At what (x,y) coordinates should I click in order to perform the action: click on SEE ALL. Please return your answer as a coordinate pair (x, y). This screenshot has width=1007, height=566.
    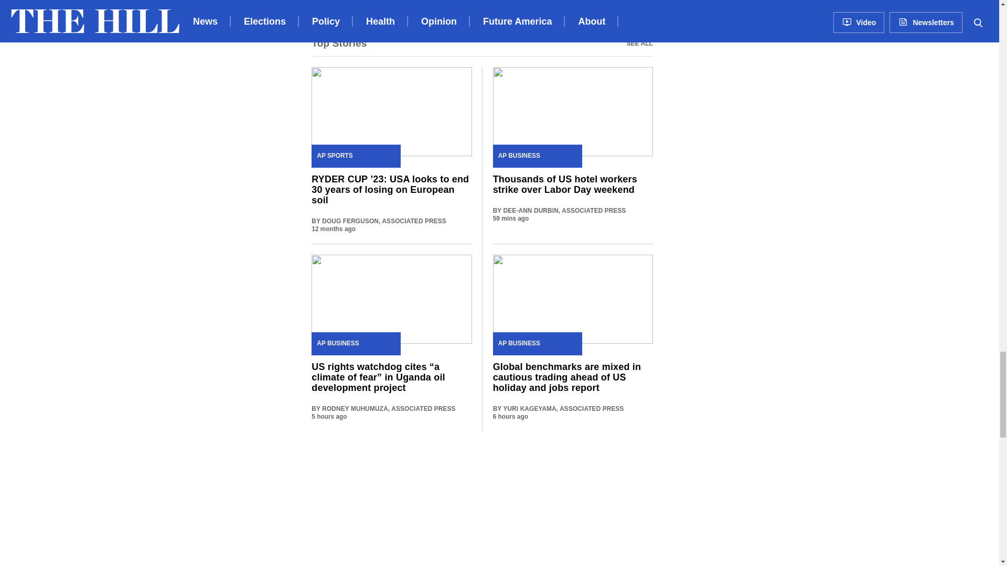
    Looking at the image, I should click on (481, 43).